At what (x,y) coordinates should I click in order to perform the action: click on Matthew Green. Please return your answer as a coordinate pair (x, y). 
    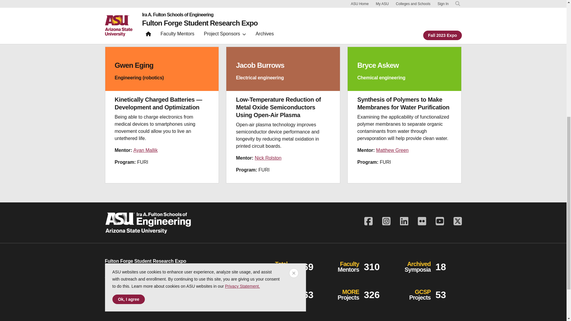
    Looking at the image, I should click on (393, 150).